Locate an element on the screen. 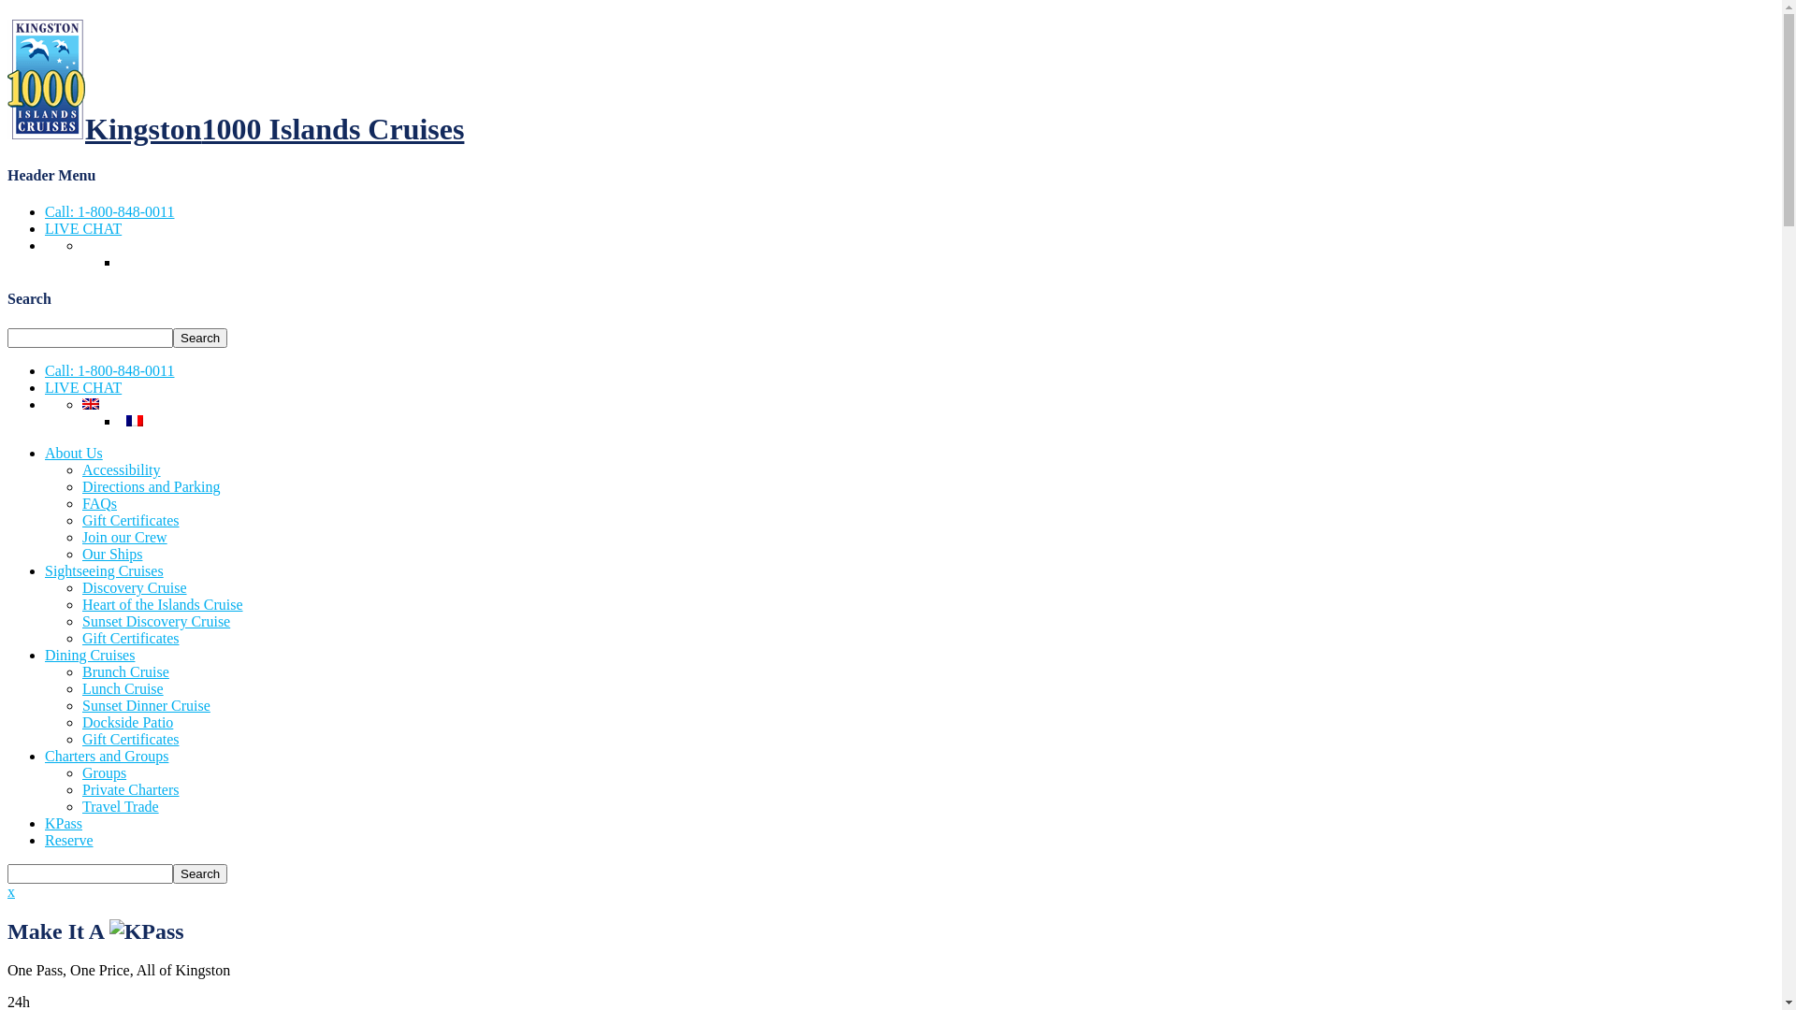  Sunset Discovery Cruise is located at coordinates (155, 621).